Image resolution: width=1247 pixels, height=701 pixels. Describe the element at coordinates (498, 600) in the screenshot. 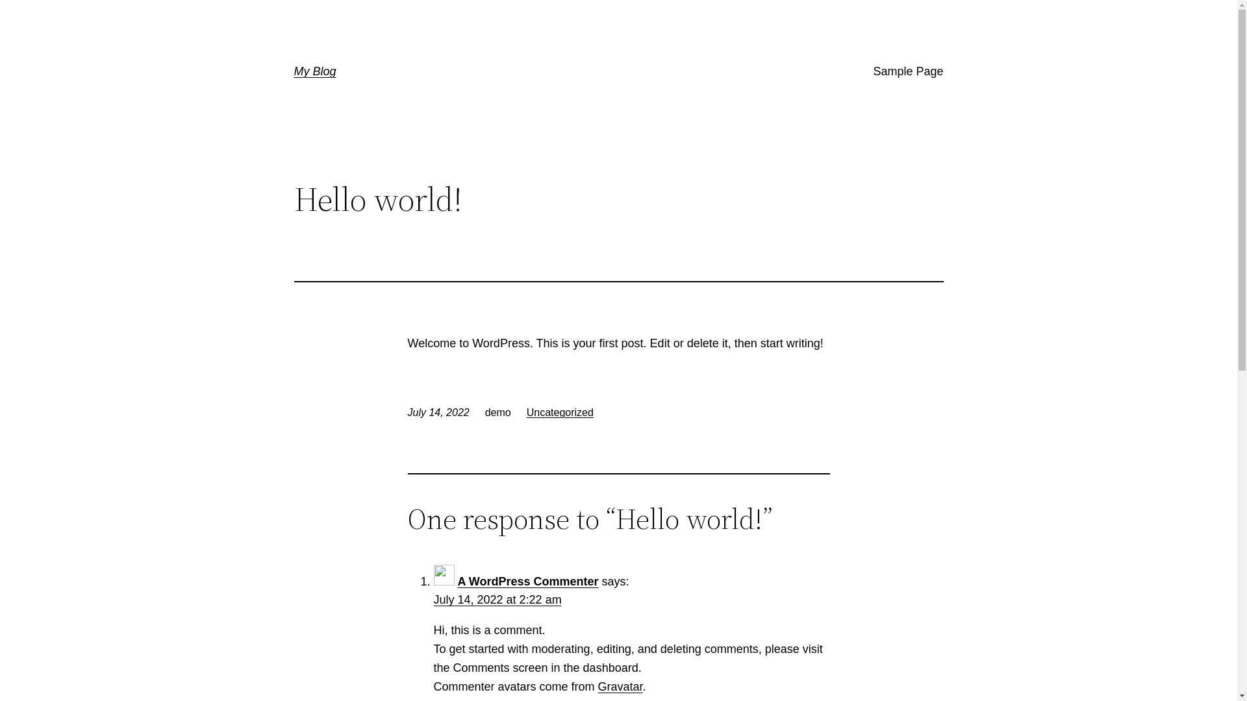

I see `July 14, 2022 at 2:22 am` at that location.